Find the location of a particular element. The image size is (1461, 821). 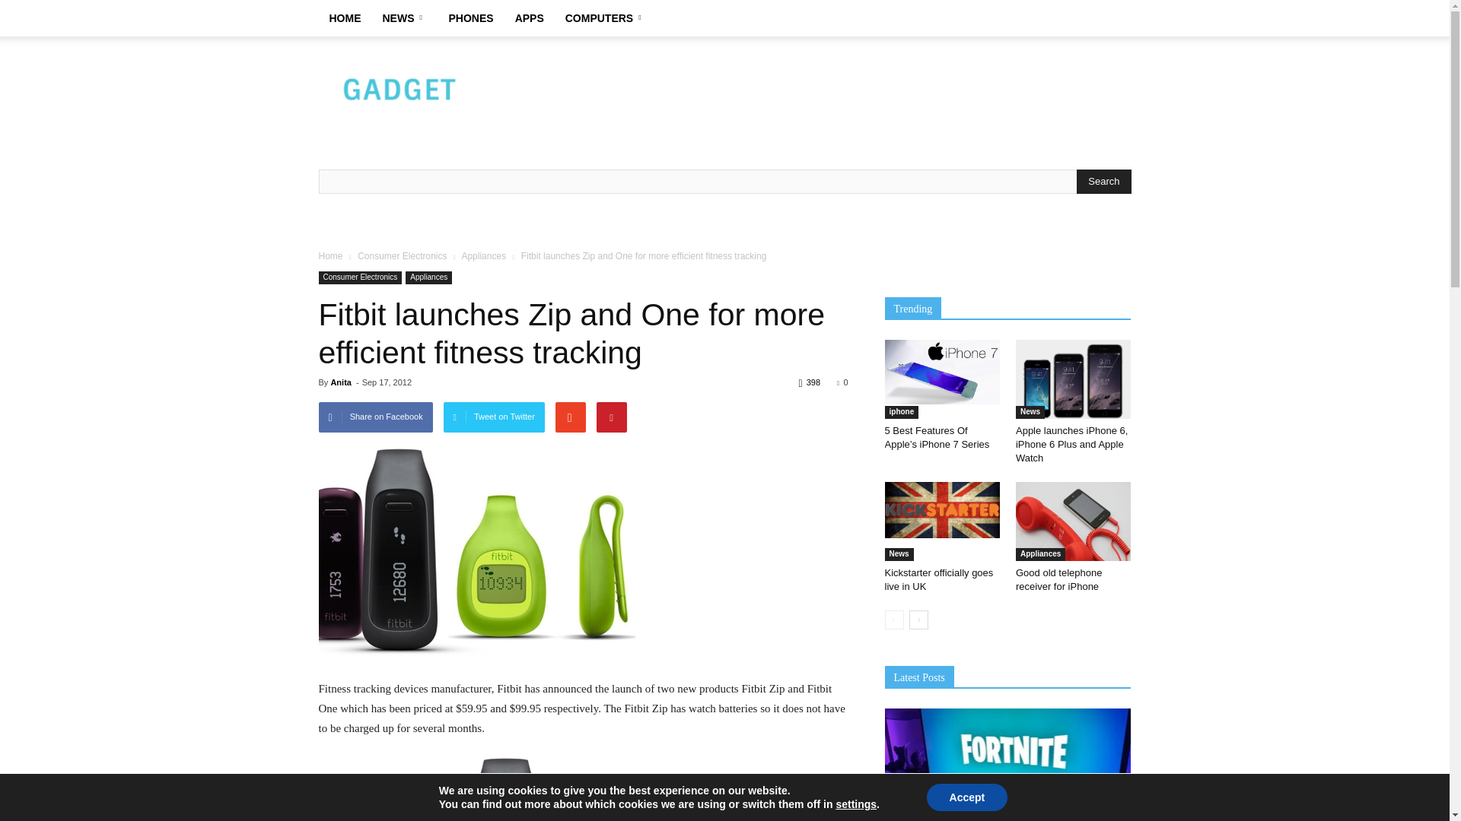

Search is located at coordinates (1103, 181).